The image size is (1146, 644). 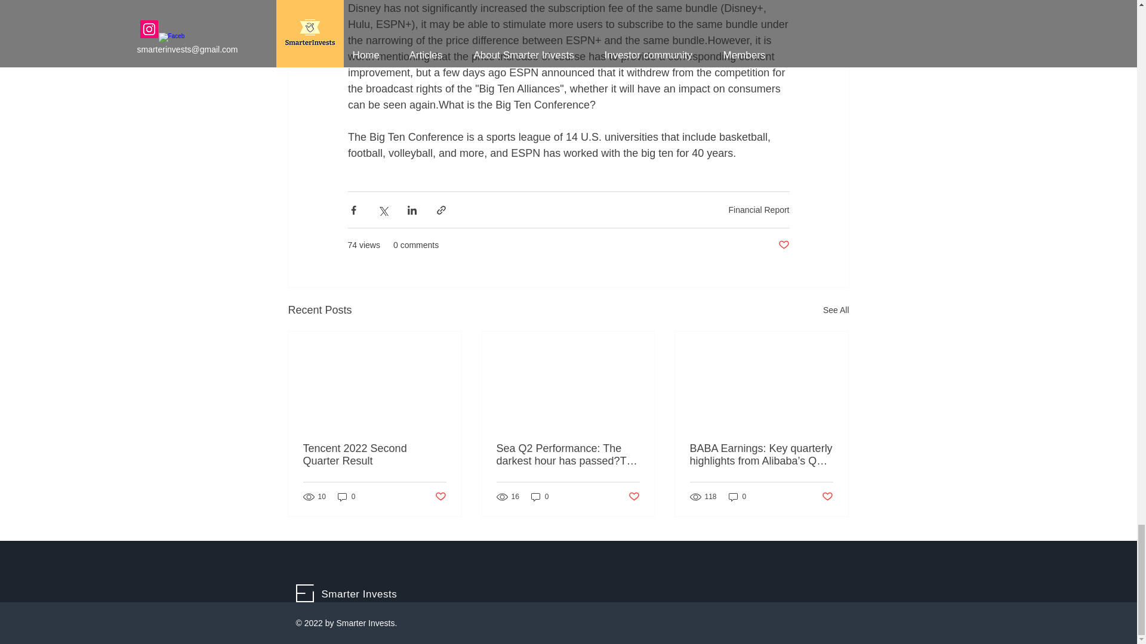 What do you see at coordinates (346, 497) in the screenshot?
I see `0` at bounding box center [346, 497].